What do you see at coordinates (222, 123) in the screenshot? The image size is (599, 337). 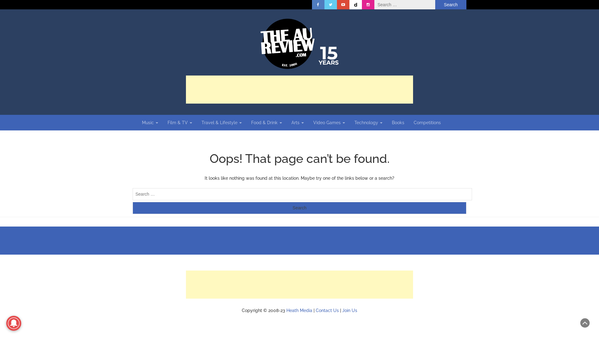 I see `Travel & Lifestyle` at bounding box center [222, 123].